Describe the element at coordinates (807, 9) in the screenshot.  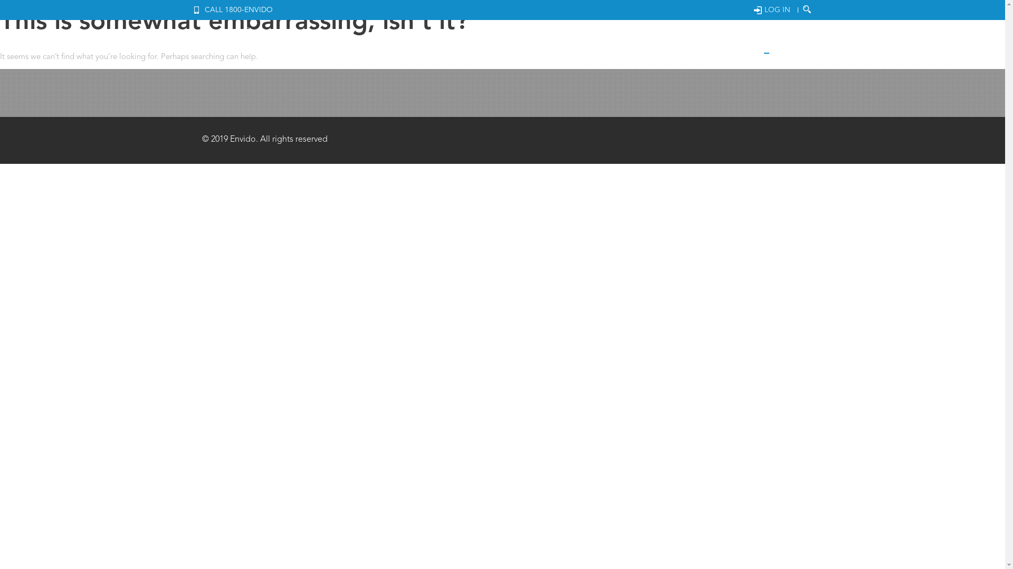
I see ` ` at that location.